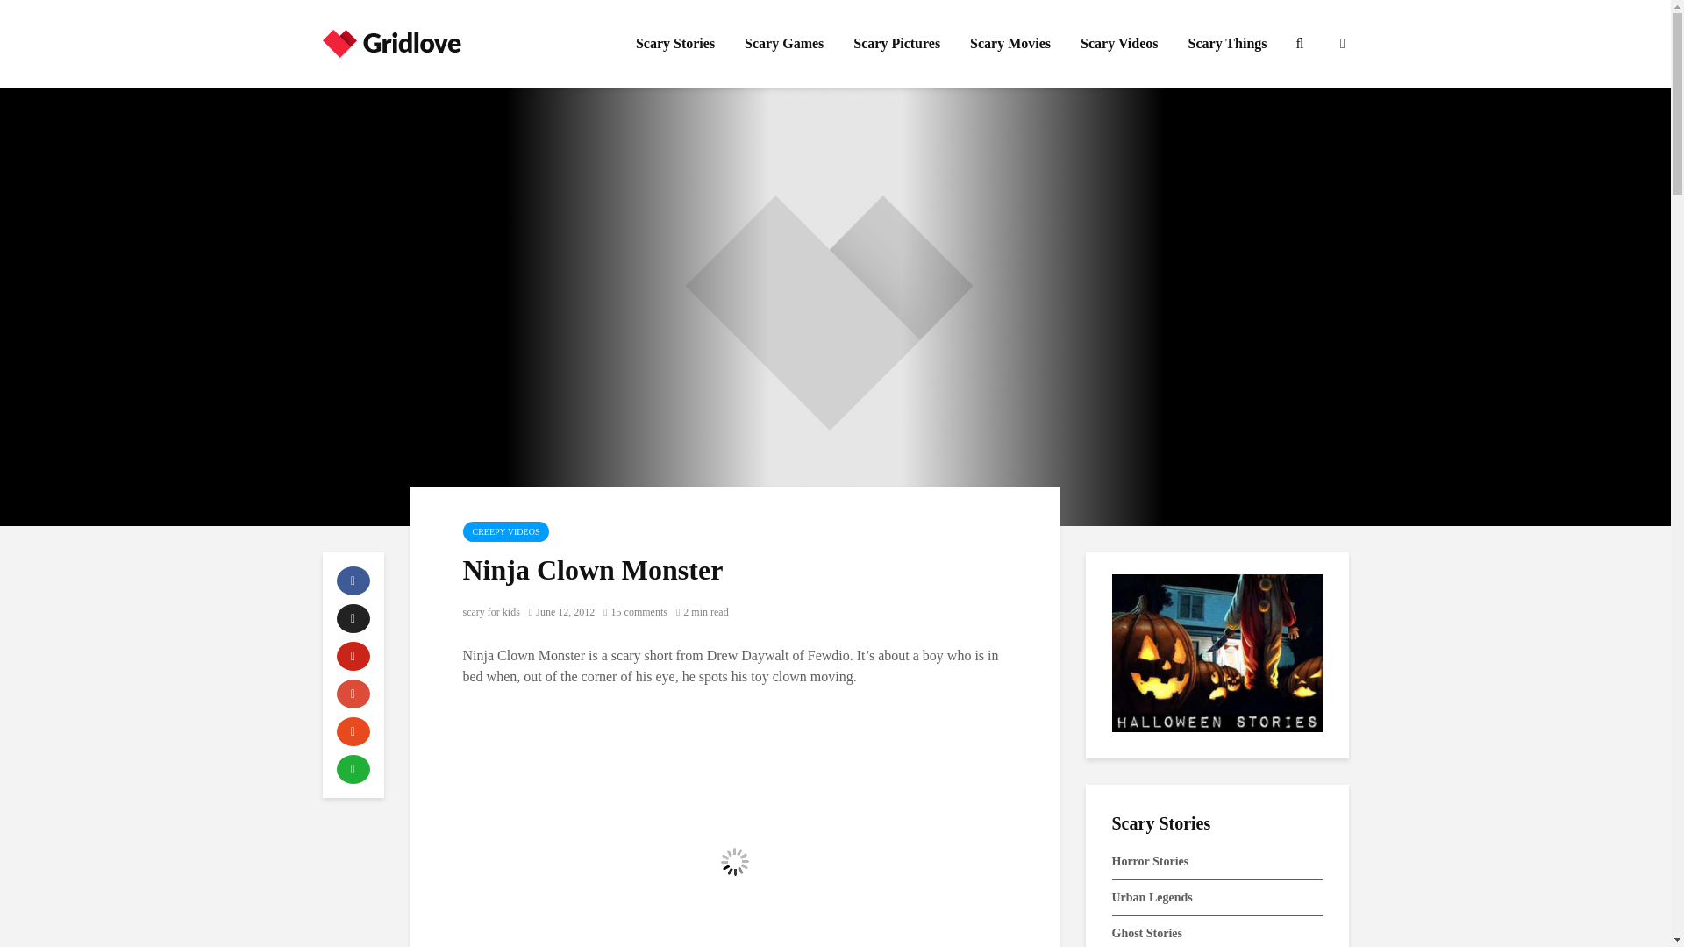 The height and width of the screenshot is (947, 1684). What do you see at coordinates (675, 44) in the screenshot?
I see `Scary Stories` at bounding box center [675, 44].